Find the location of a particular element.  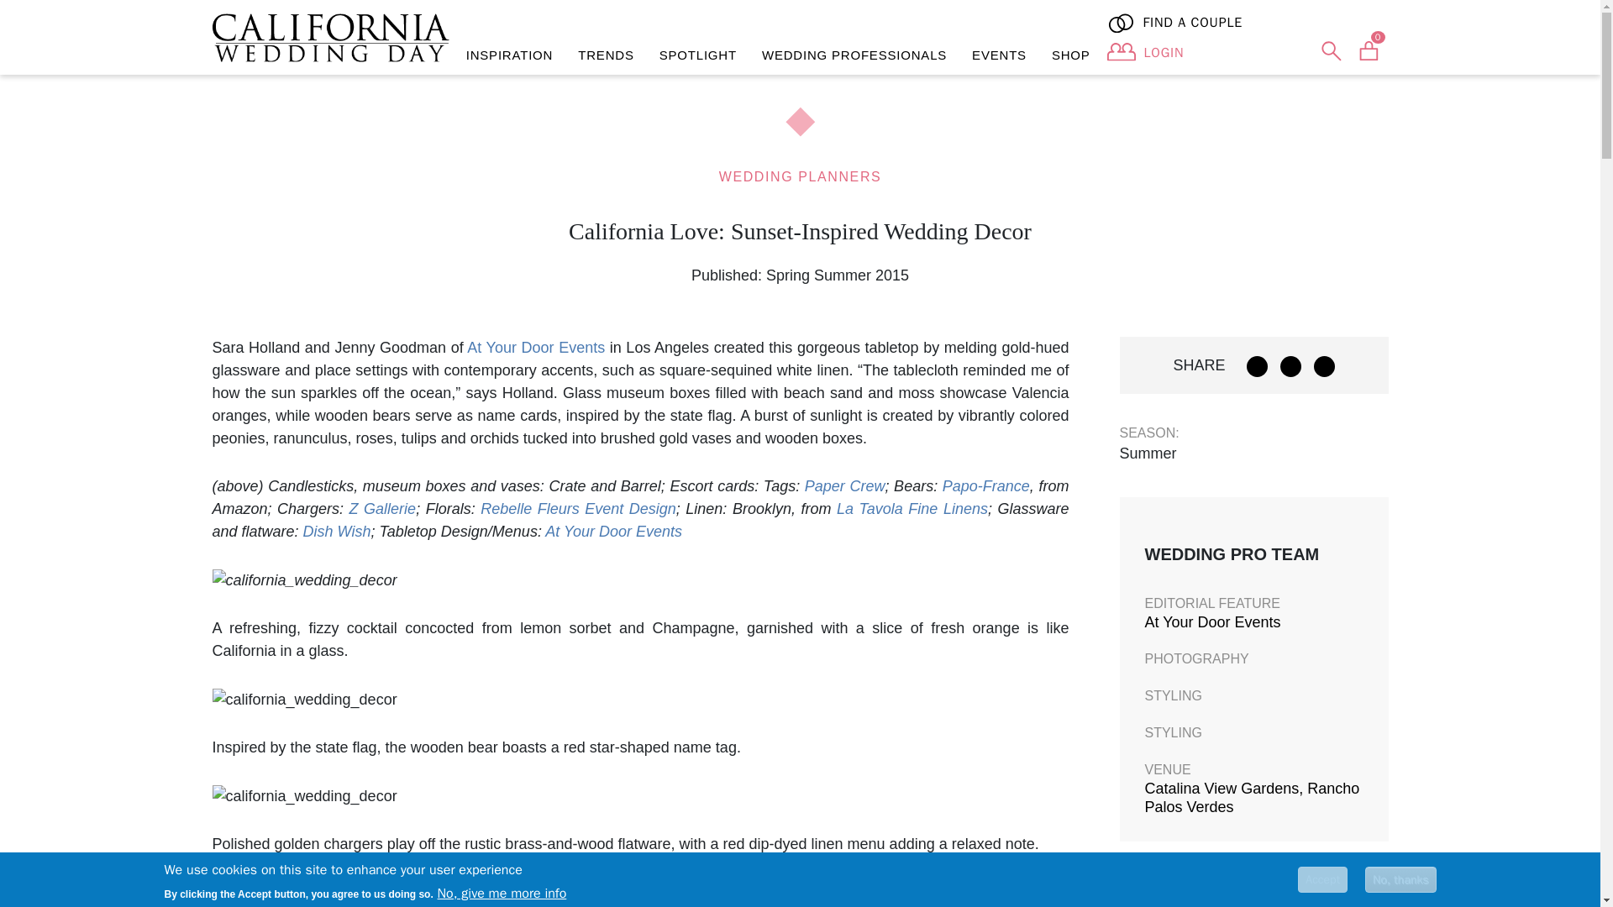

SHOP is located at coordinates (1070, 55).